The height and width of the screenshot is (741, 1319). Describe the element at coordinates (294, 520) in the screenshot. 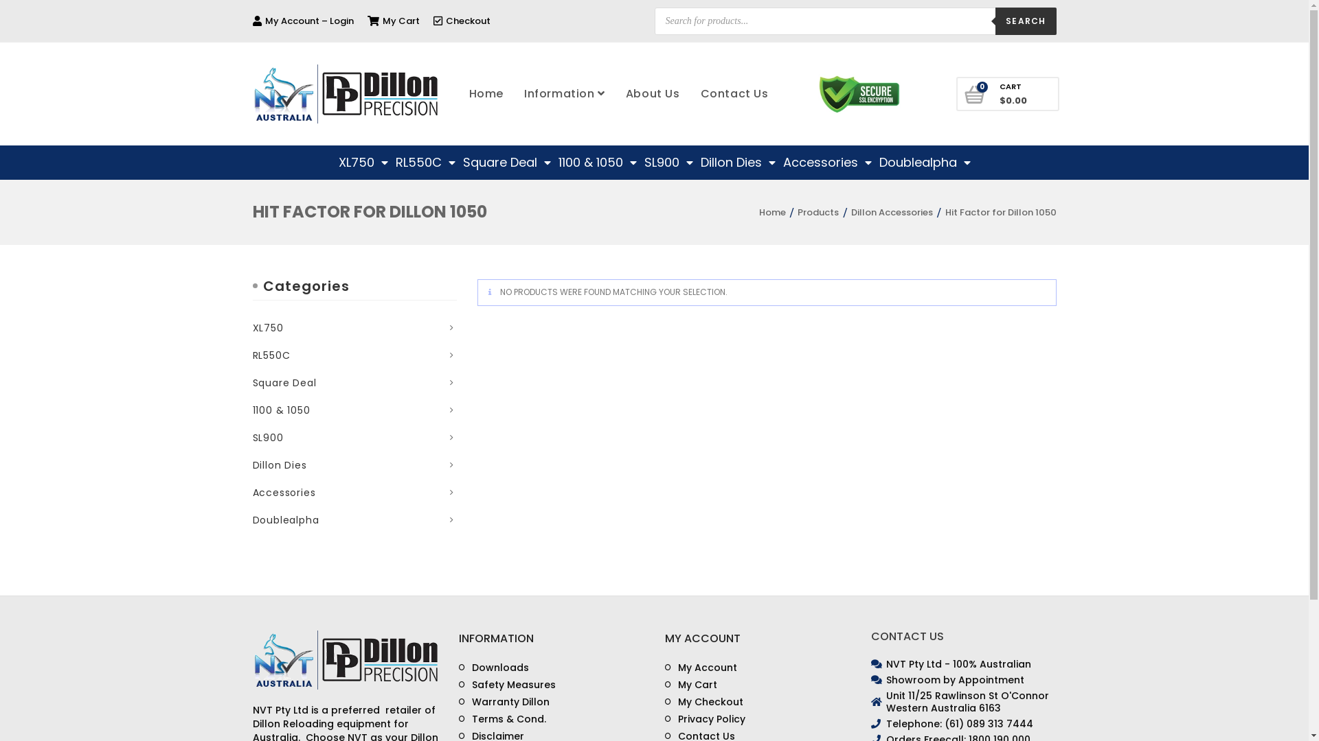

I see `Doublealpha` at that location.